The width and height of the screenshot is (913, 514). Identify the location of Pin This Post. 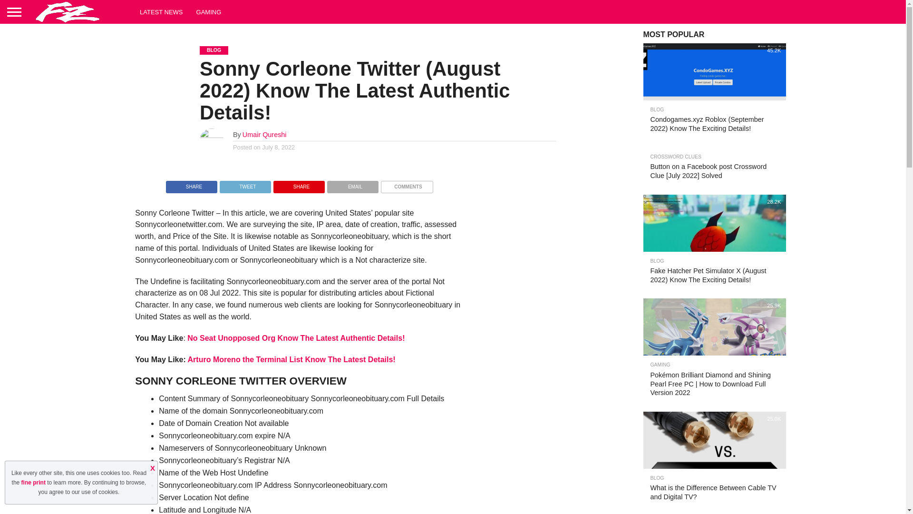
(299, 185).